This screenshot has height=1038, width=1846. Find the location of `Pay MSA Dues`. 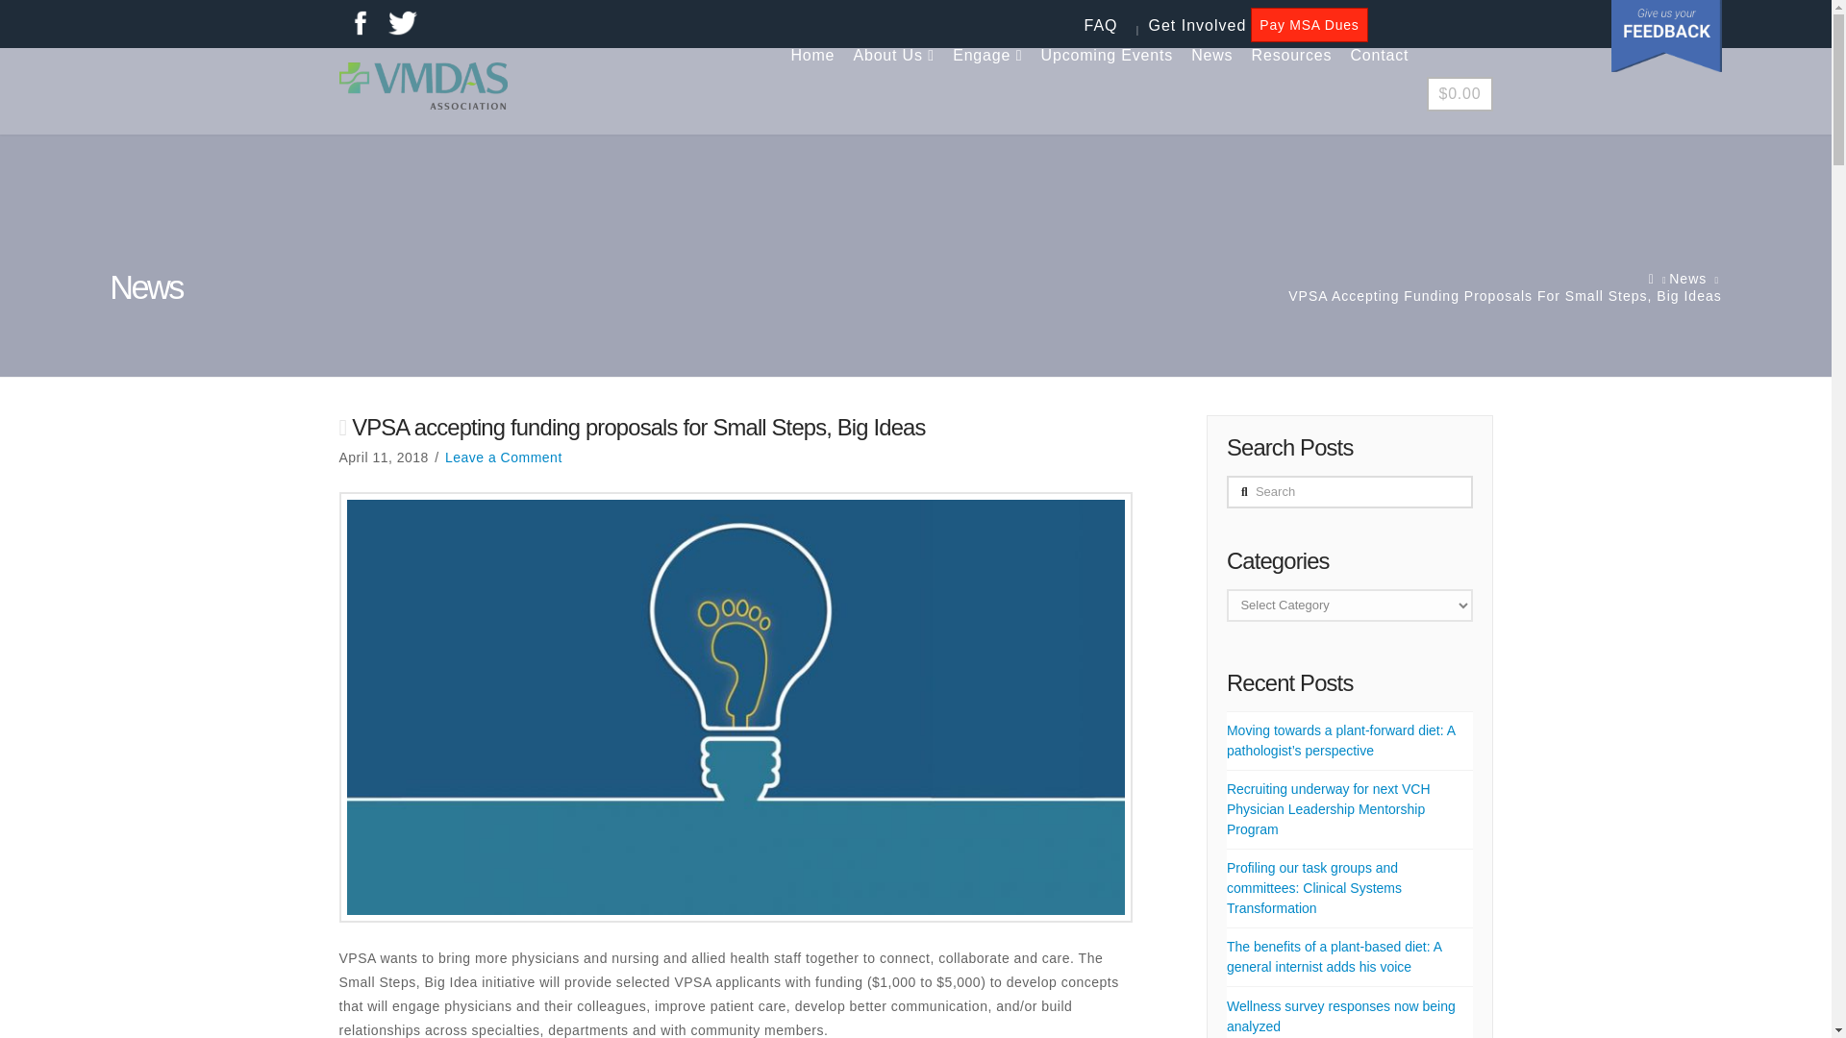

Pay MSA Dues is located at coordinates (1310, 25).